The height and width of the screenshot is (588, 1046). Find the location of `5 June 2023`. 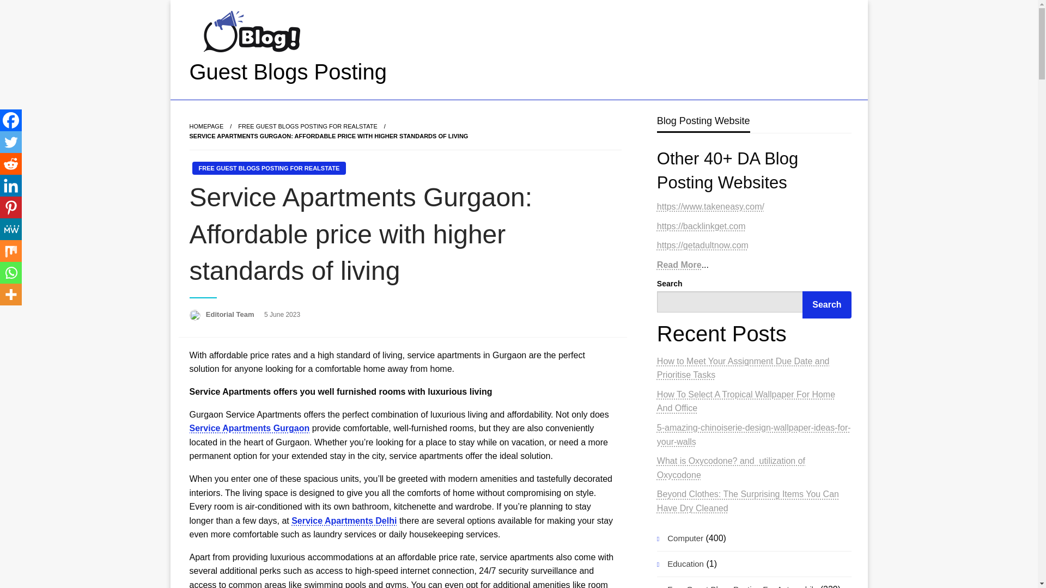

5 June 2023 is located at coordinates (282, 315).